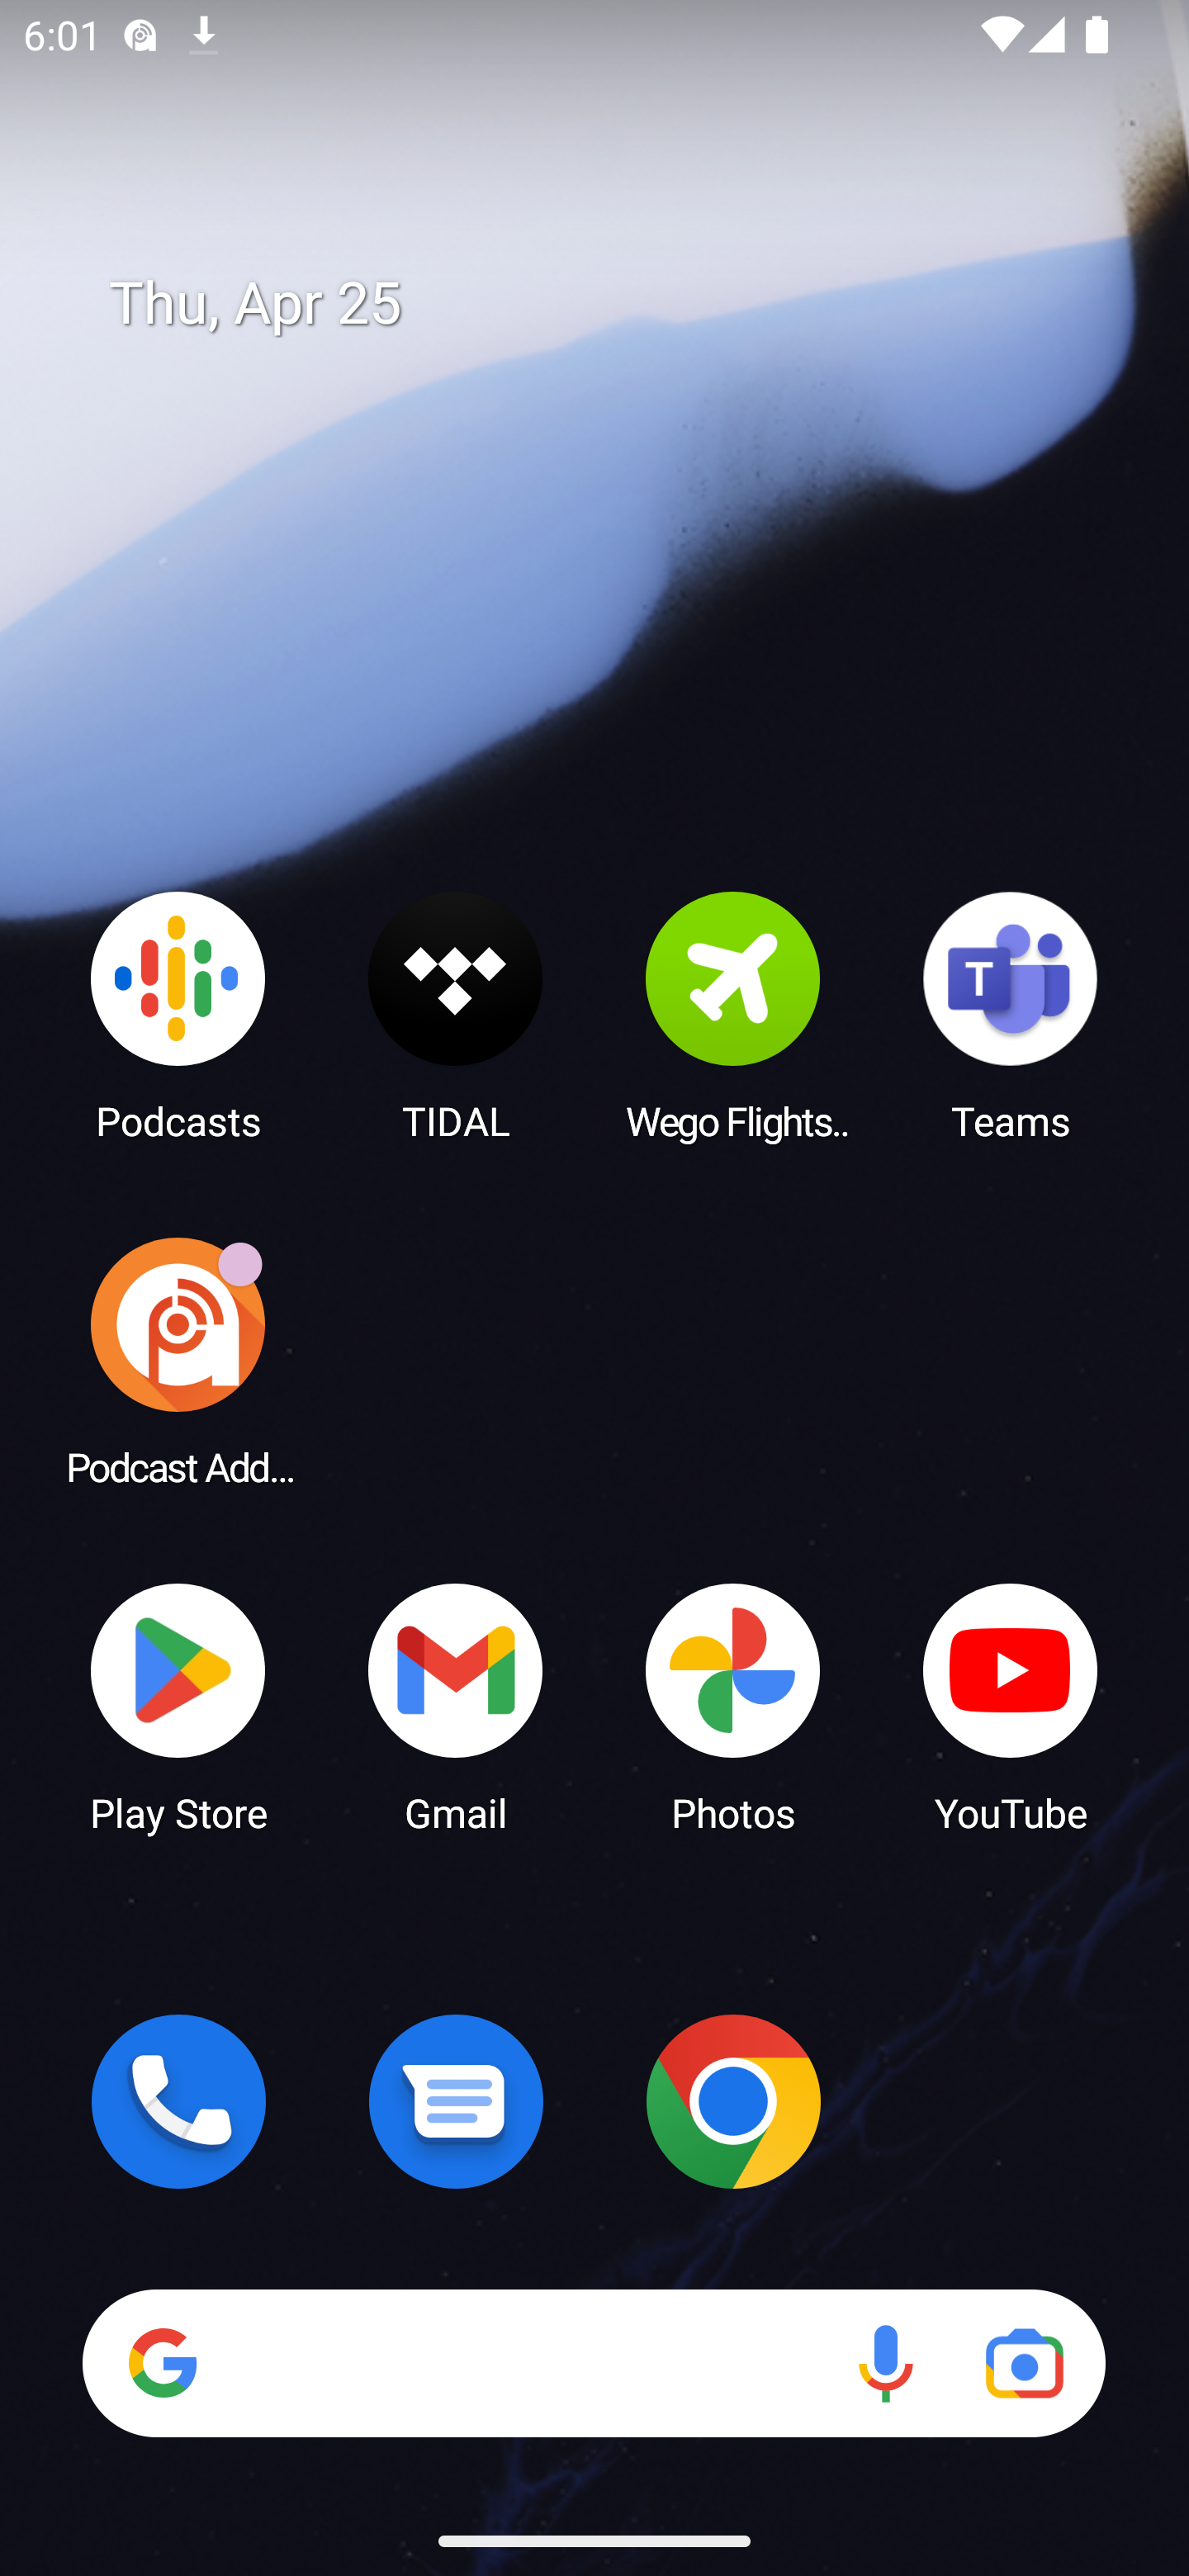 Image resolution: width=1189 pixels, height=2576 pixels. What do you see at coordinates (456, 1706) in the screenshot?
I see `Gmail` at bounding box center [456, 1706].